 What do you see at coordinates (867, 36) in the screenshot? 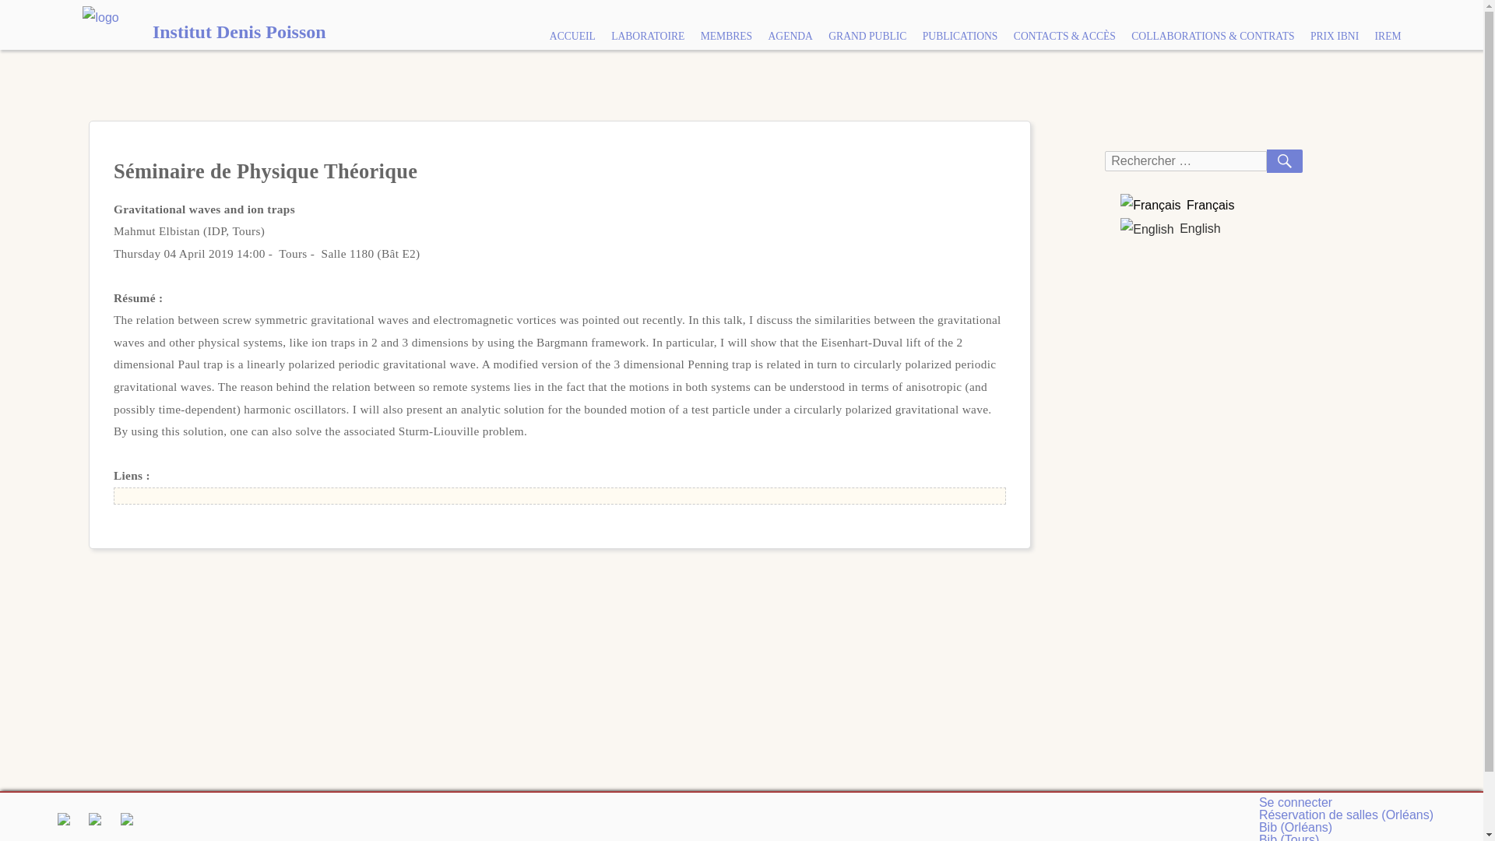
I see `GRAND PUBLIC` at bounding box center [867, 36].